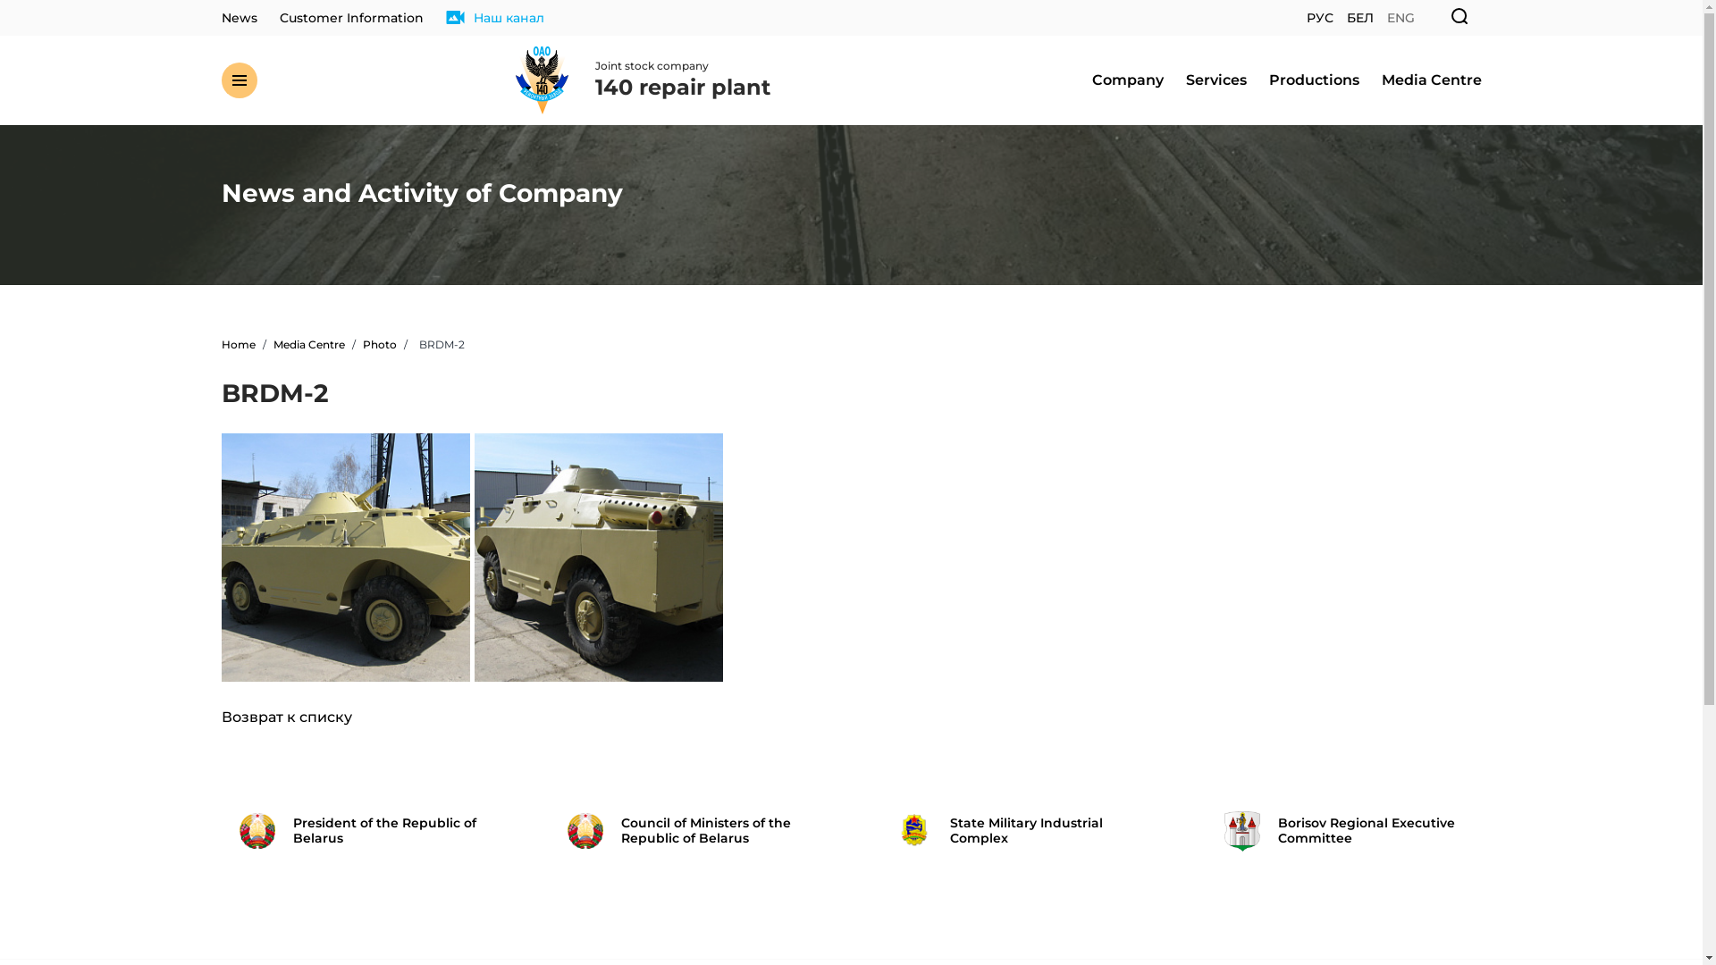  I want to click on Customer Information, so click(350, 18).